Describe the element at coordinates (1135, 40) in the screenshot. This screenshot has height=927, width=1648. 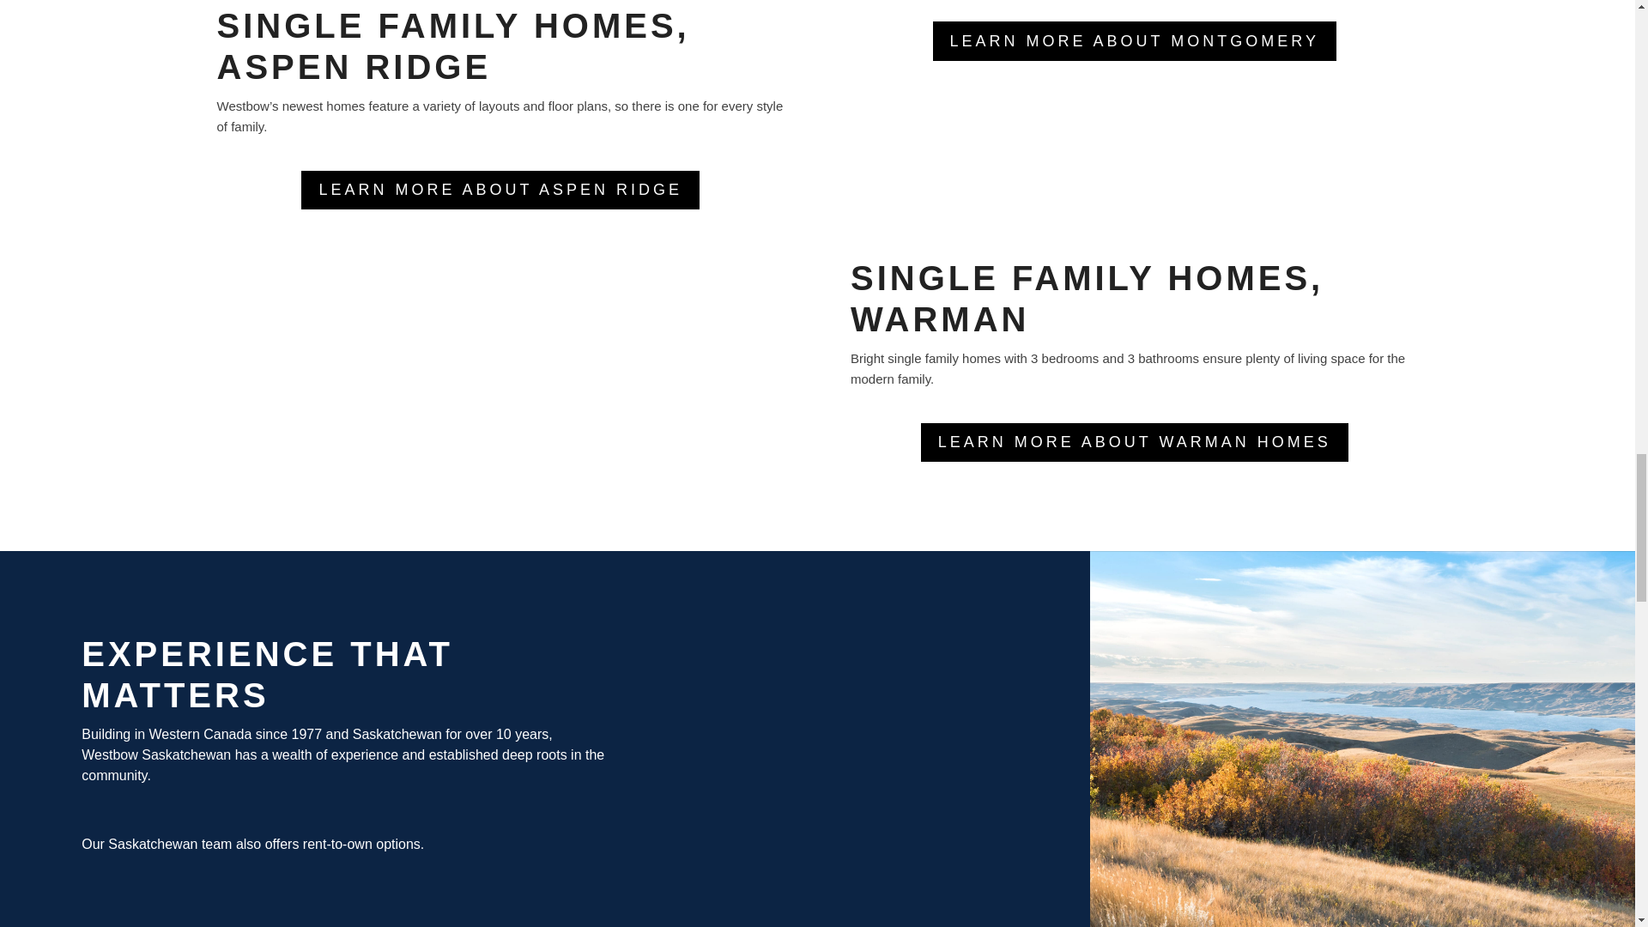
I see `LEARN MORE ABOUT MONTGOMERY` at that location.